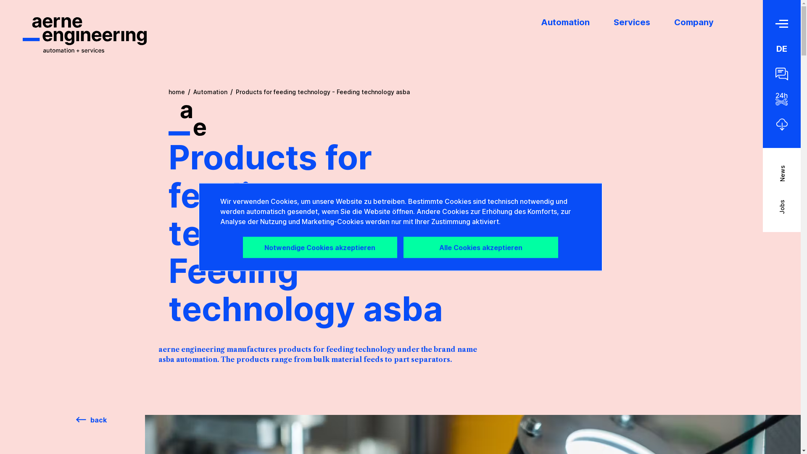  Describe the element at coordinates (773, 182) in the screenshot. I see `News` at that location.